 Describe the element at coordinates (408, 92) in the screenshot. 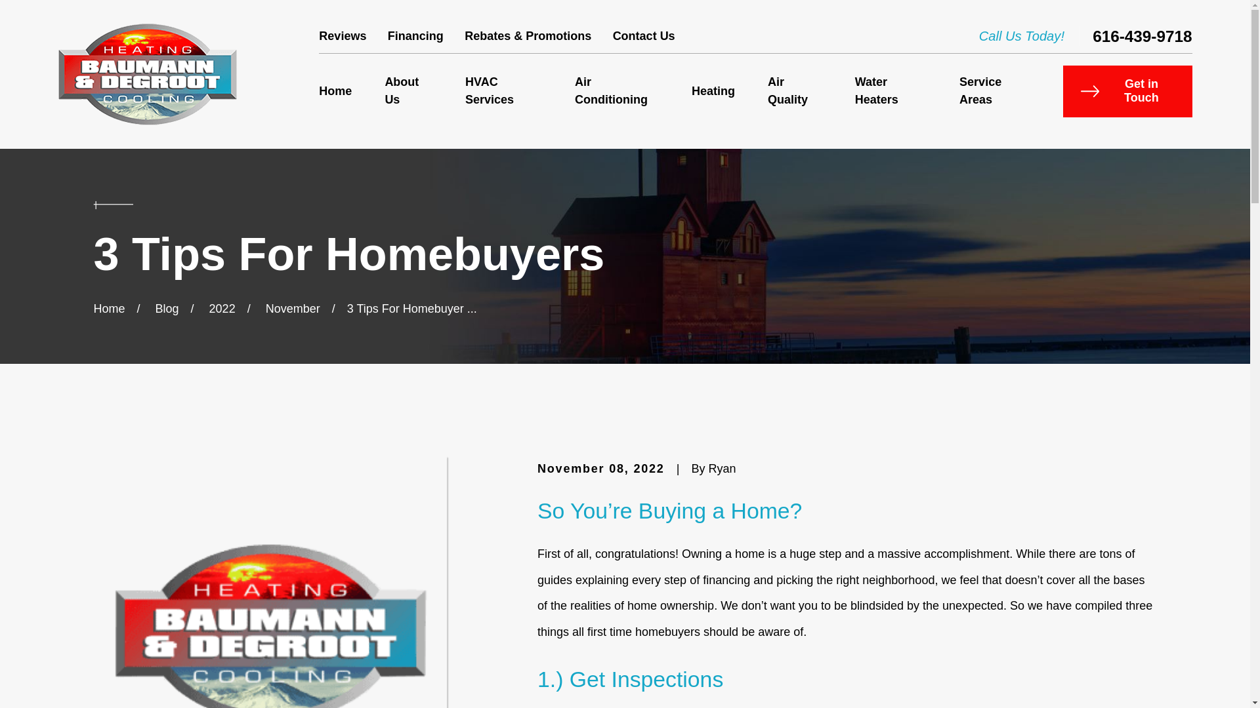

I see `About Us` at that location.